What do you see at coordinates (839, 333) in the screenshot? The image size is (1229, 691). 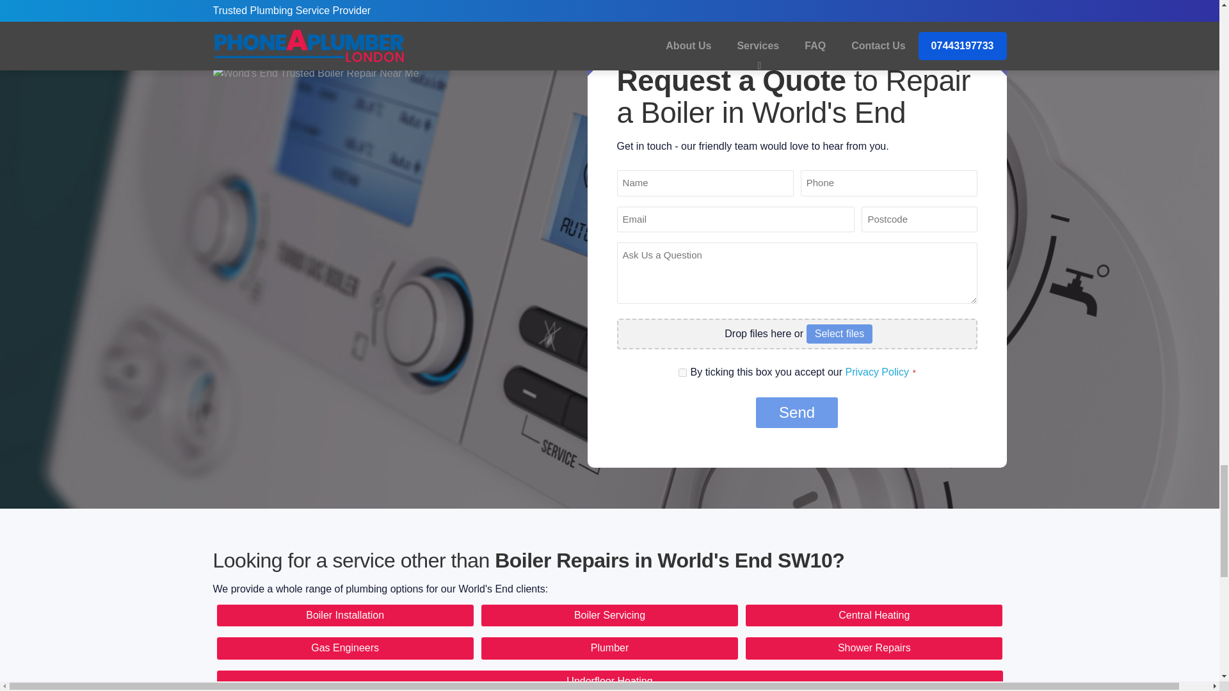 I see `Select files` at bounding box center [839, 333].